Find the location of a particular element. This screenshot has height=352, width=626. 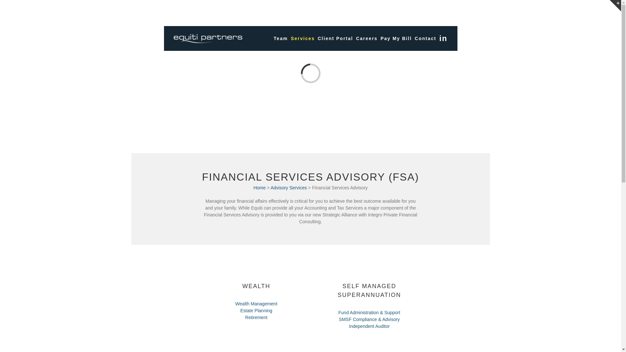

Services is located at coordinates (303, 38).